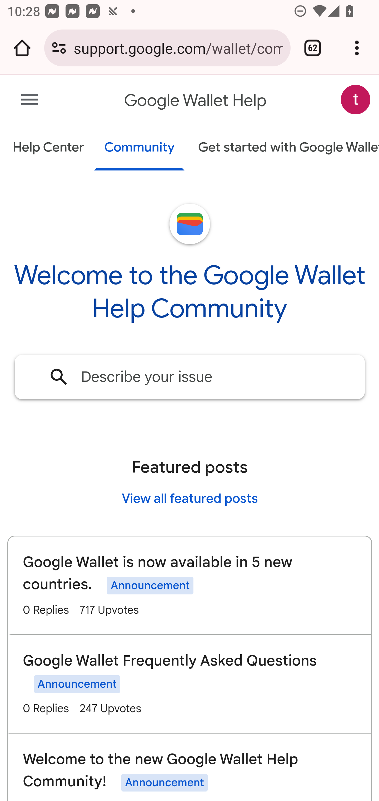 The width and height of the screenshot is (379, 801). Describe the element at coordinates (196, 101) in the screenshot. I see `Google Wallet Help` at that location.